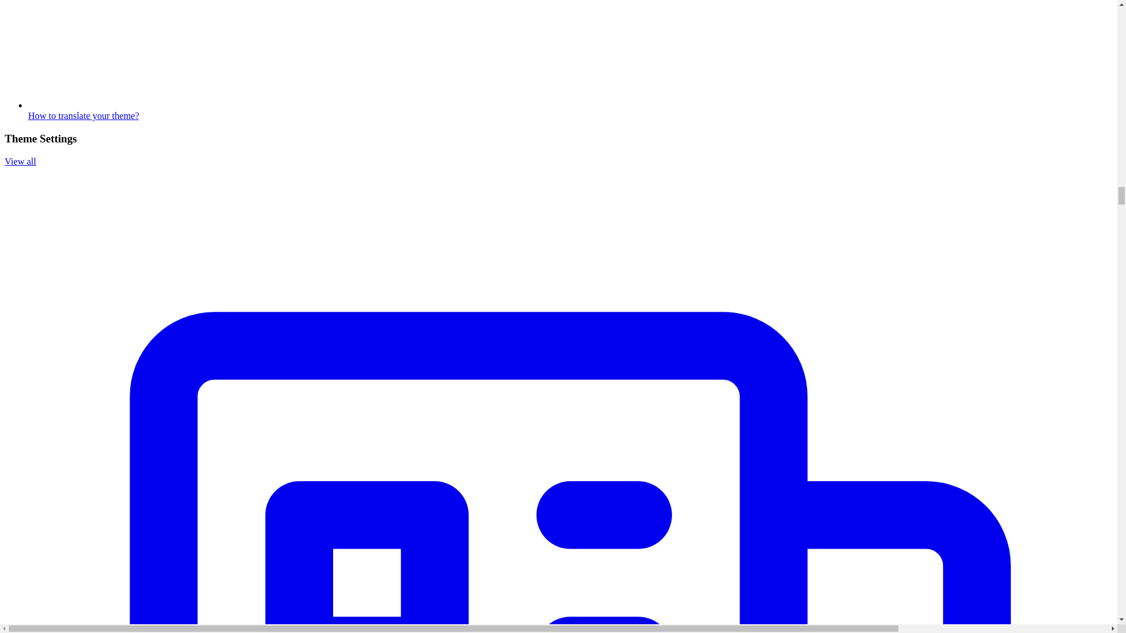  I want to click on How to translate your theme?, so click(570, 110).